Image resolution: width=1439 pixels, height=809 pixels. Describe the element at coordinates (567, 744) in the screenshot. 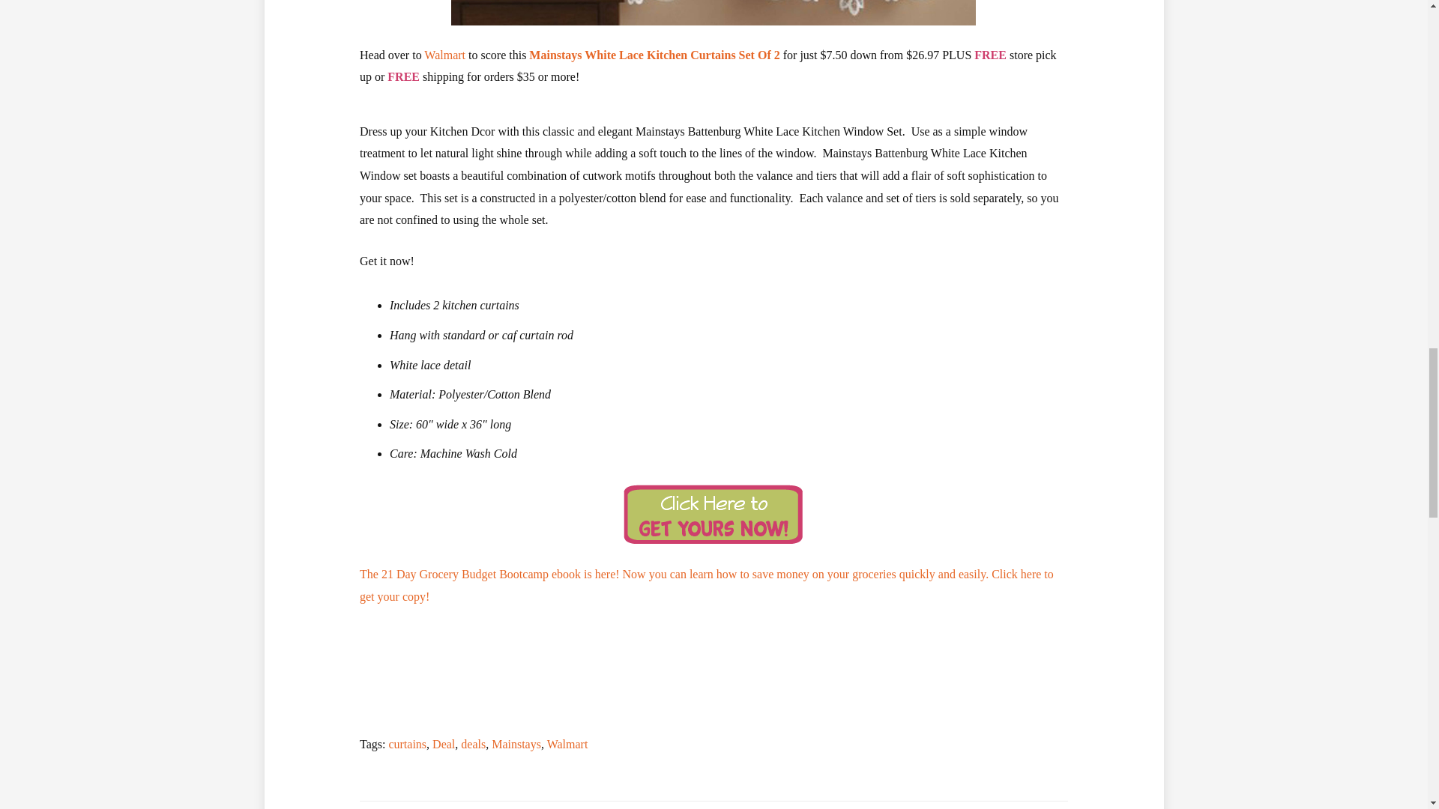

I see `Walmart` at that location.